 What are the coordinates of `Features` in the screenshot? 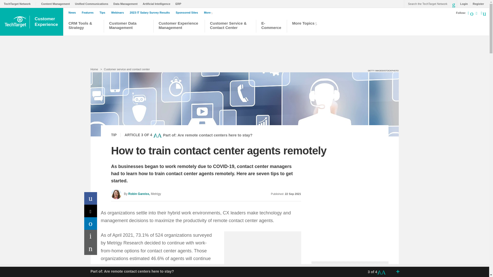 It's located at (89, 13).